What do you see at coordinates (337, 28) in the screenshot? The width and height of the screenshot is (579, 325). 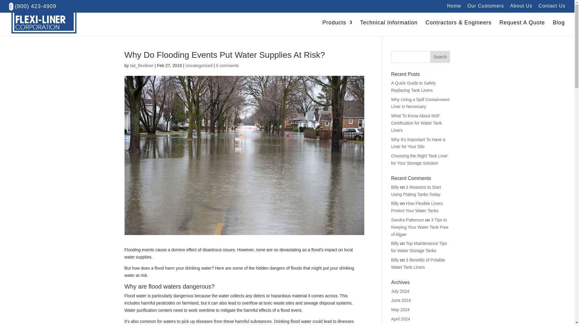 I see `Products` at bounding box center [337, 28].